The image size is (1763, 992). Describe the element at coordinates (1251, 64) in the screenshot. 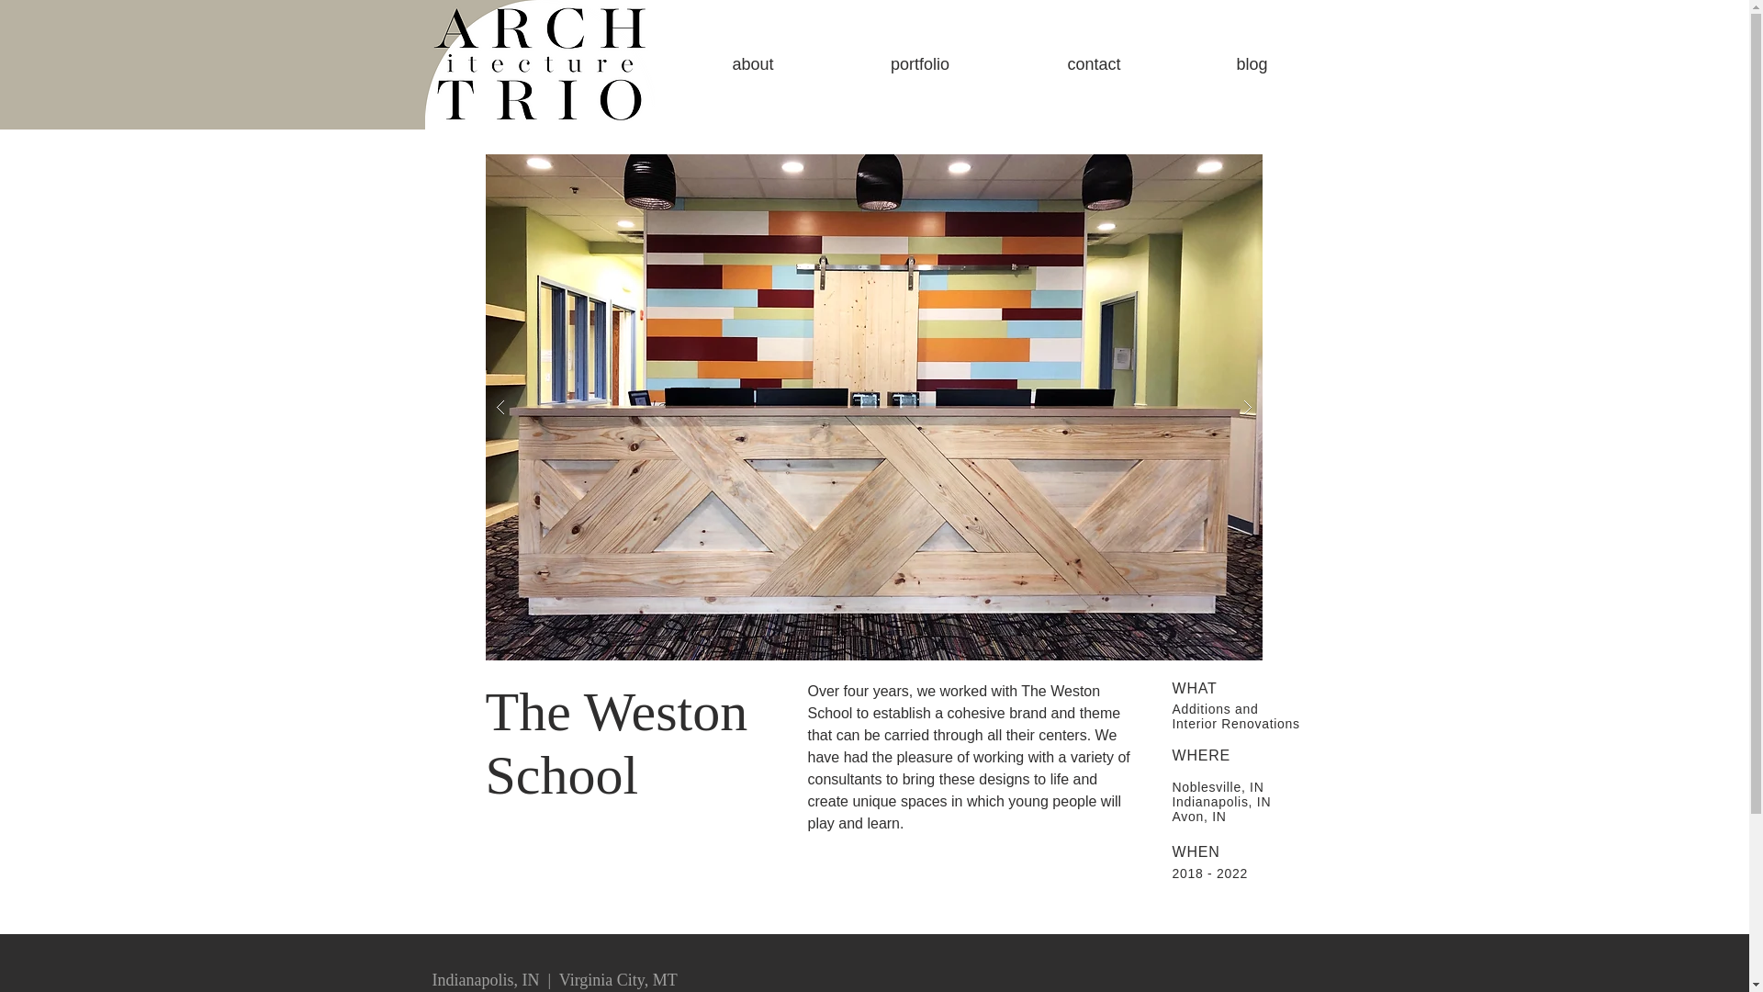

I see `blog` at that location.